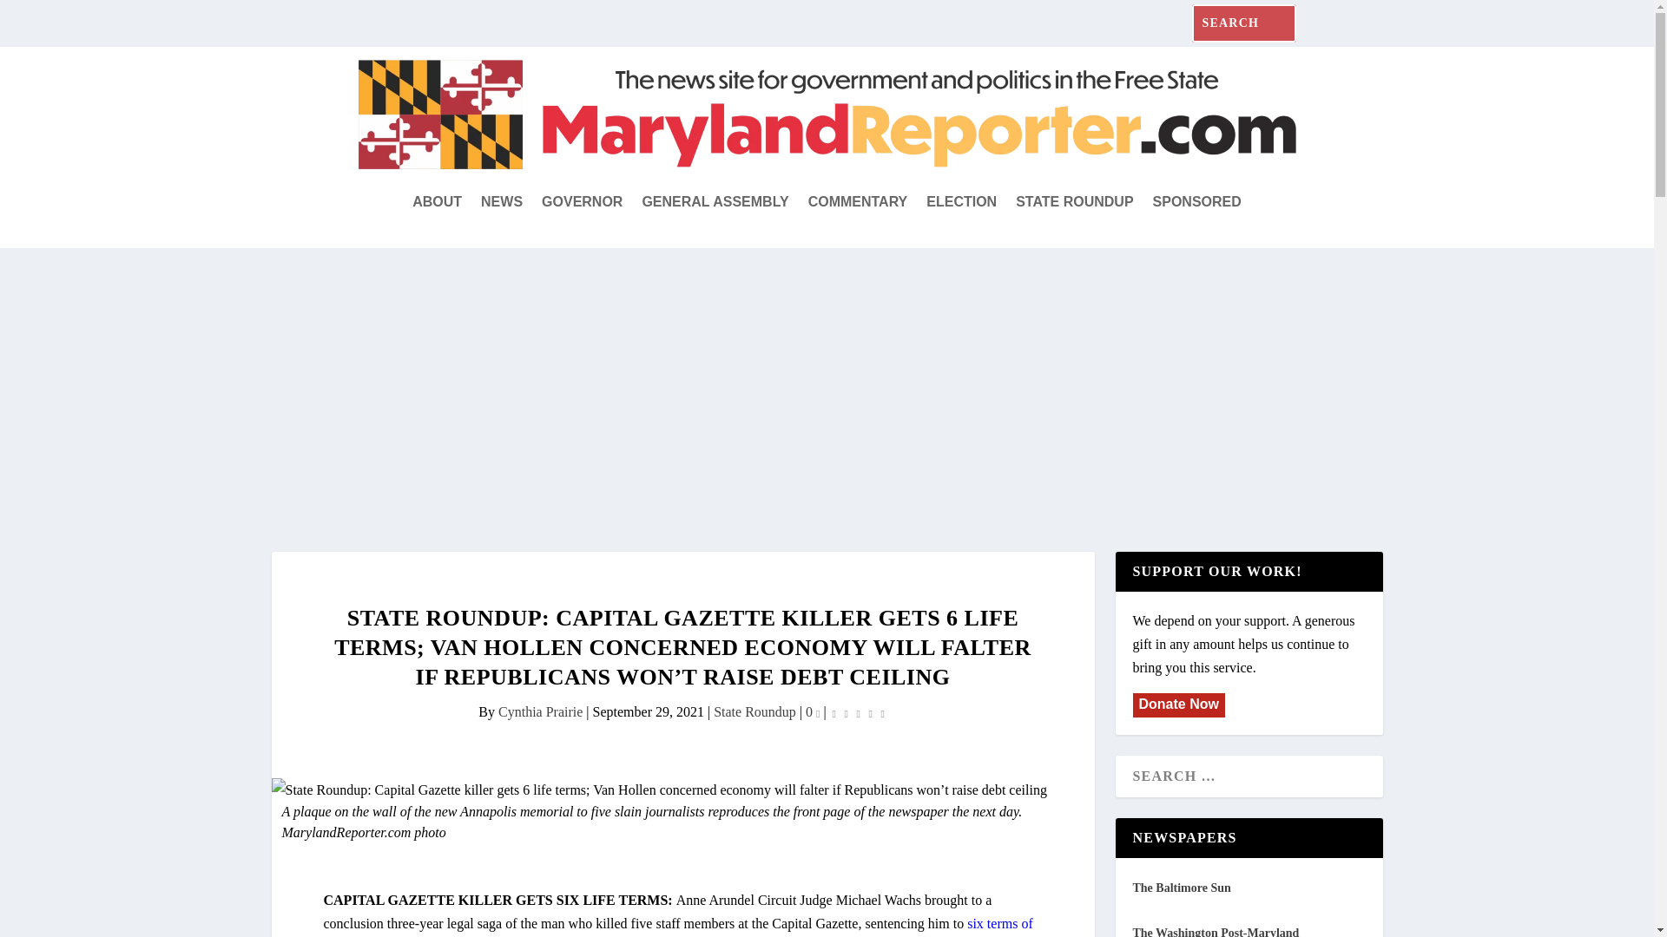 The height and width of the screenshot is (937, 1667). Describe the element at coordinates (1197, 202) in the screenshot. I see `SPONSORED` at that location.